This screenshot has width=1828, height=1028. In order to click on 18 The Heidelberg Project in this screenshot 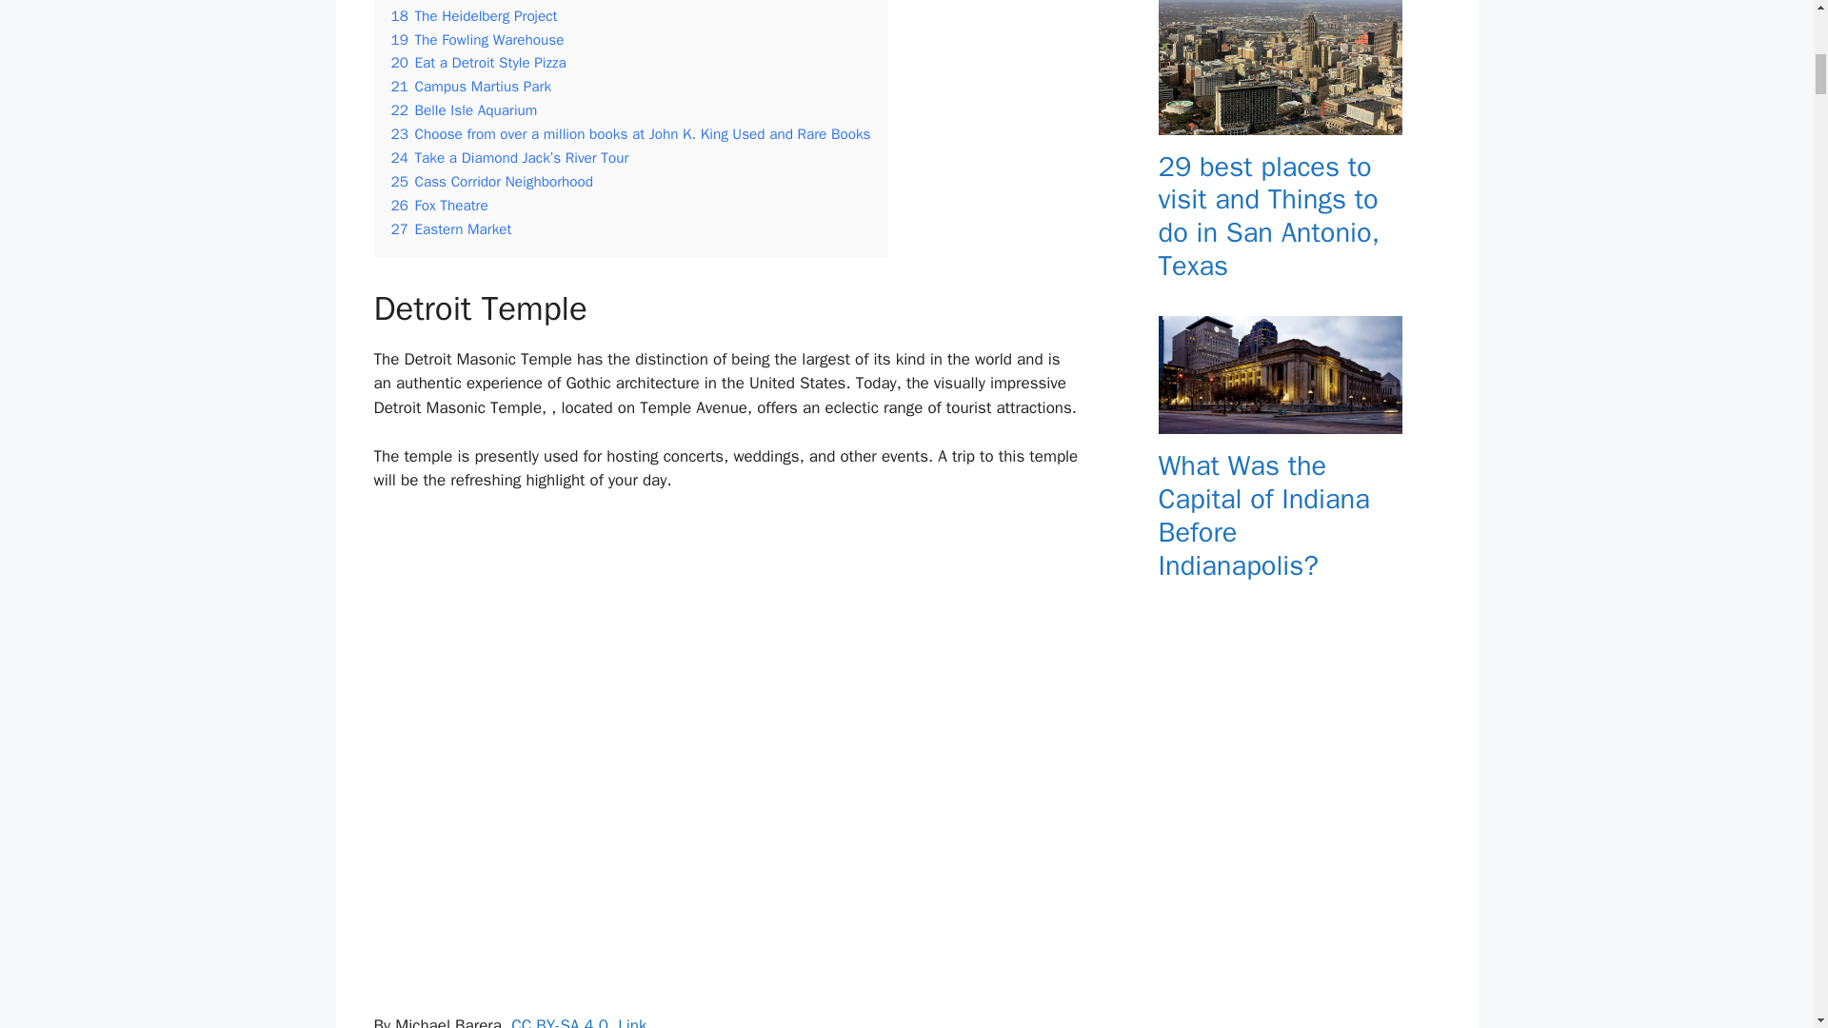, I will do `click(474, 15)`.